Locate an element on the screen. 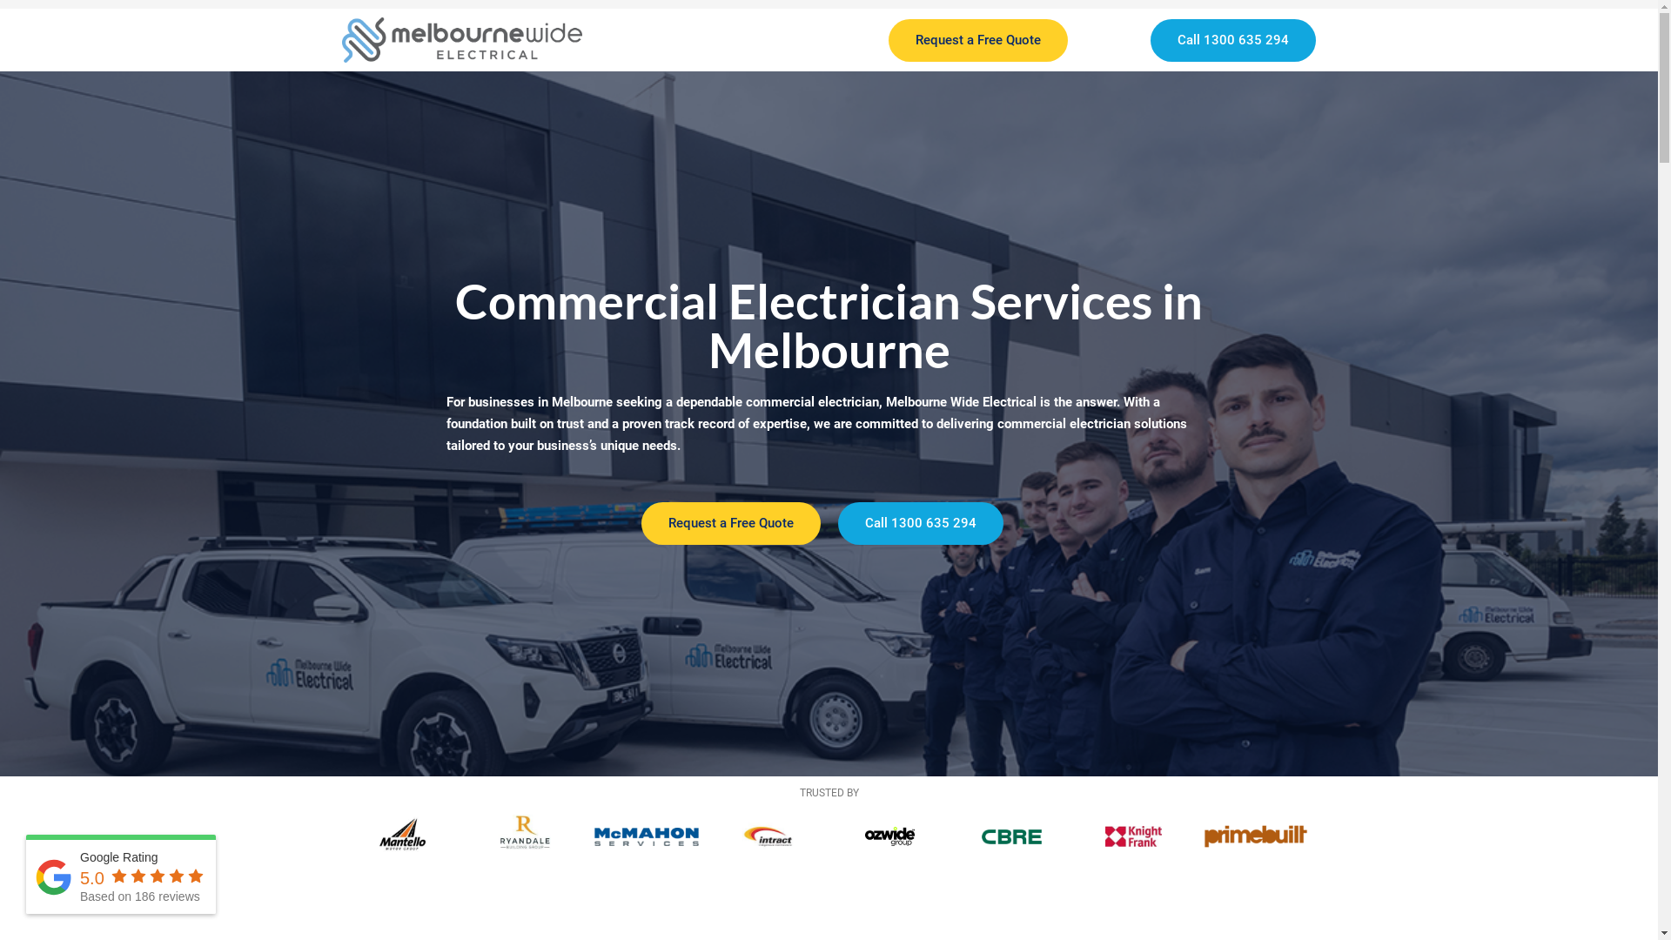 The width and height of the screenshot is (1671, 940). Request a Free Quote is located at coordinates (978, 40).